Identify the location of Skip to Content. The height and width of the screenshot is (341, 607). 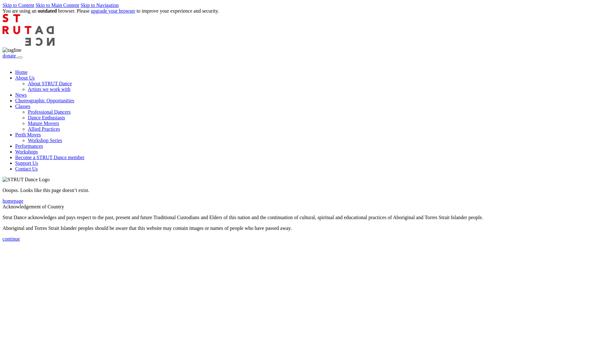
(18, 5).